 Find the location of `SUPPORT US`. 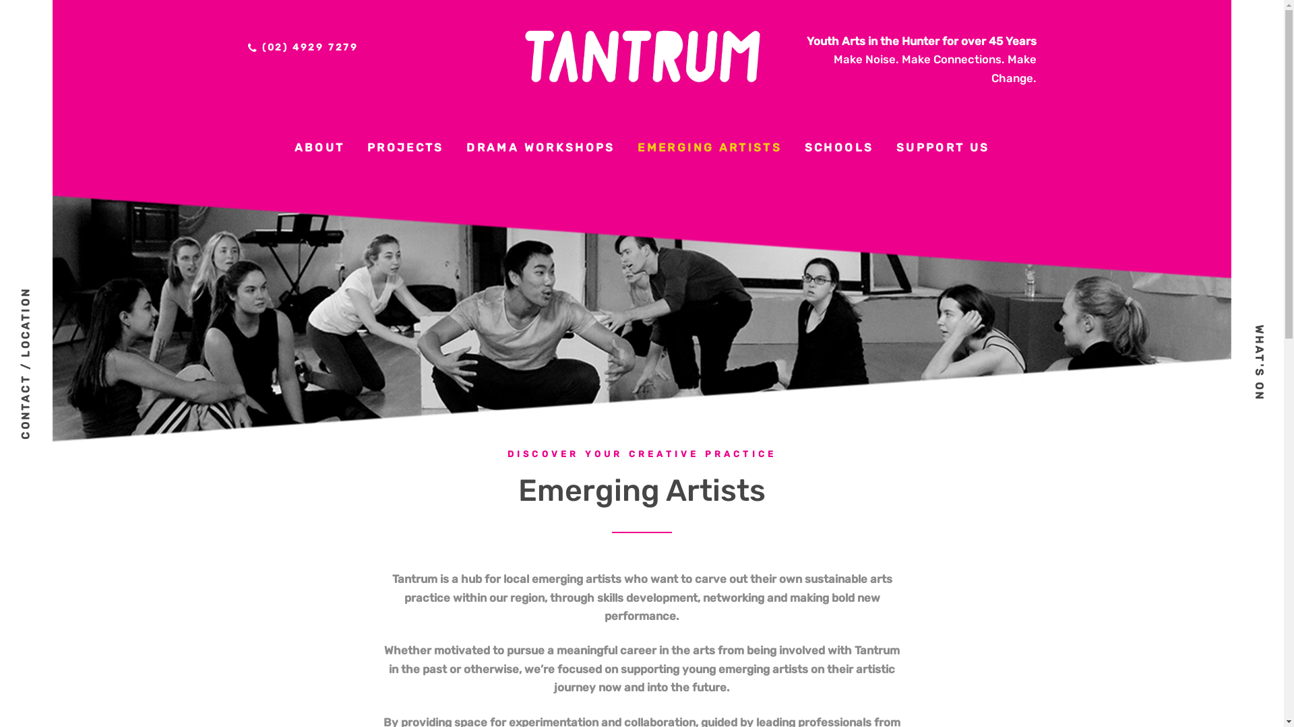

SUPPORT US is located at coordinates (943, 148).